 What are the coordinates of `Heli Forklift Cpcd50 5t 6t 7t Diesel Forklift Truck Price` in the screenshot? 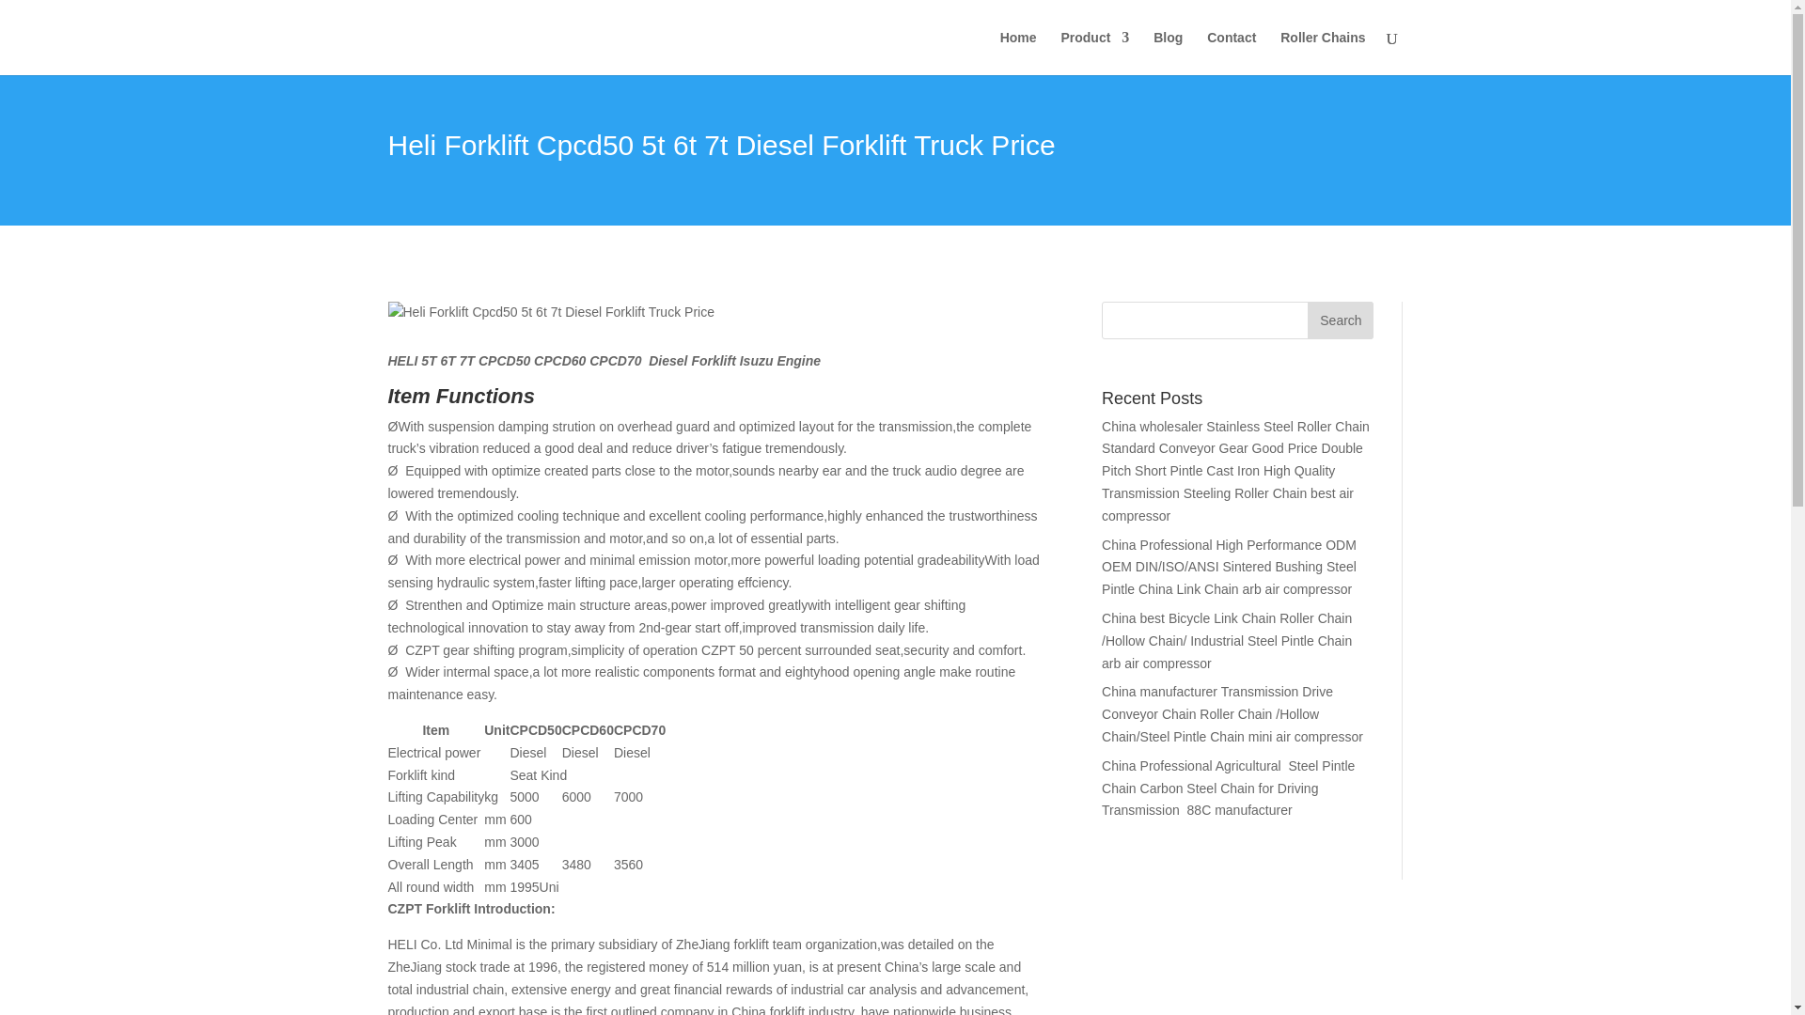 It's located at (550, 312).